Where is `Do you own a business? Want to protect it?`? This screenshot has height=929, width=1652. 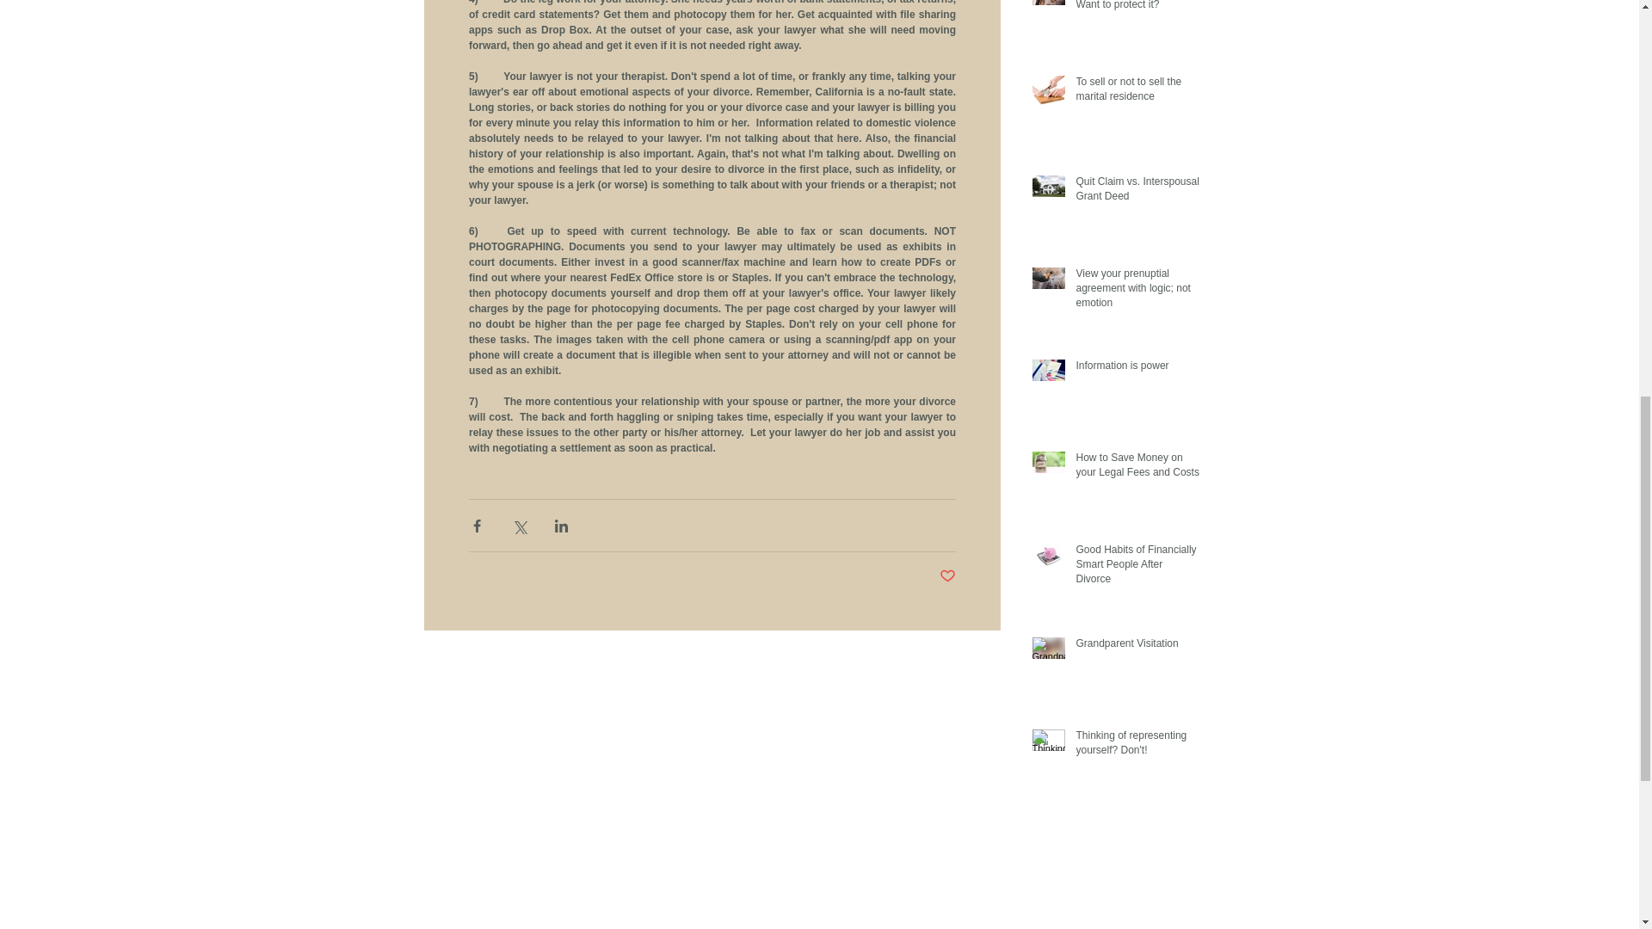
Do you own a business? Want to protect it? is located at coordinates (1137, 9).